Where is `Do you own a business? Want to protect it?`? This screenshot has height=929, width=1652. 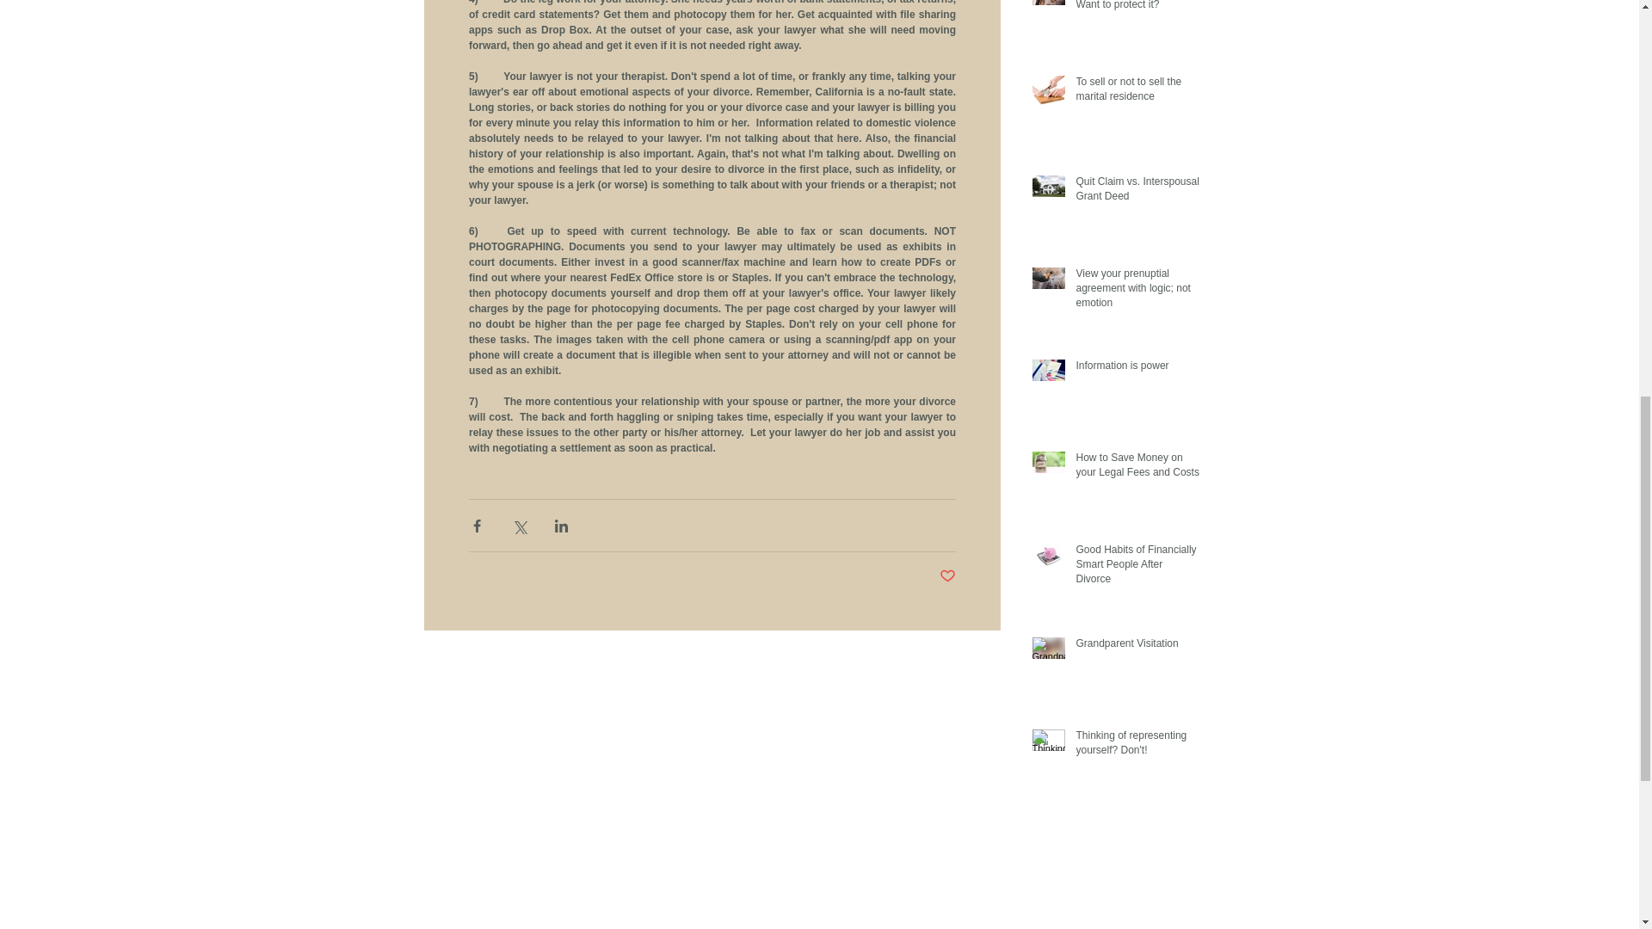
Do you own a business? Want to protect it? is located at coordinates (1137, 9).